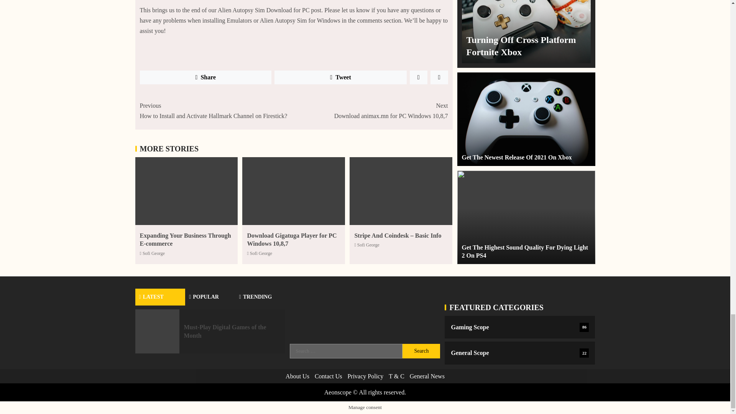  Describe the element at coordinates (340, 77) in the screenshot. I see `Tweet` at that location.